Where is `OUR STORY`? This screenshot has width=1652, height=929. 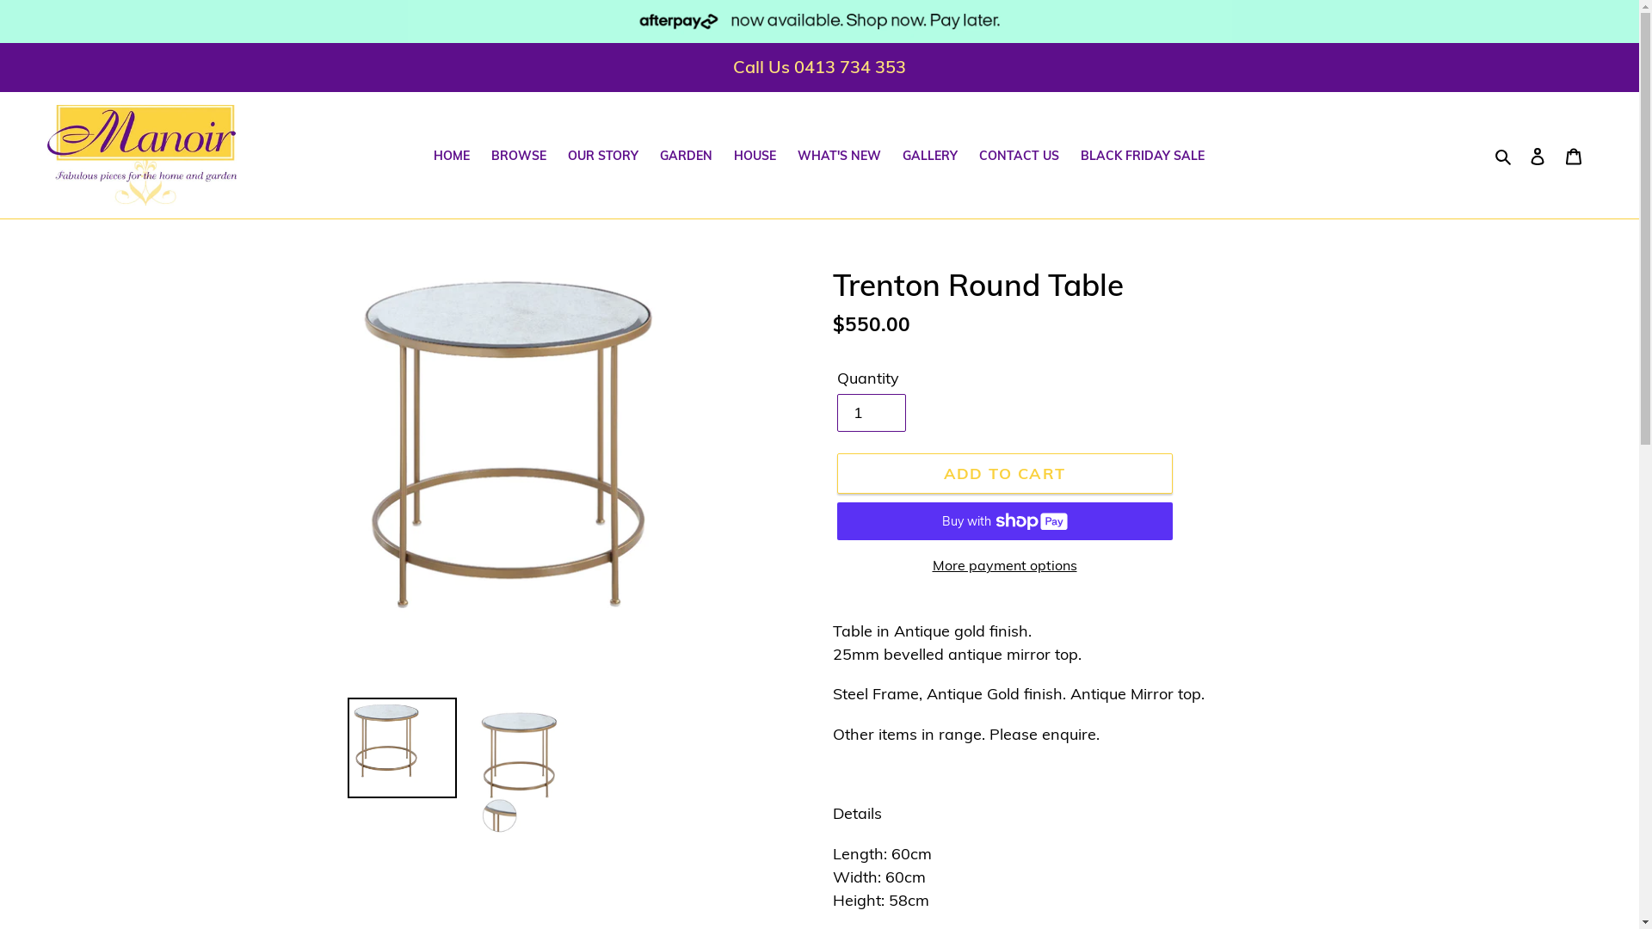 OUR STORY is located at coordinates (603, 157).